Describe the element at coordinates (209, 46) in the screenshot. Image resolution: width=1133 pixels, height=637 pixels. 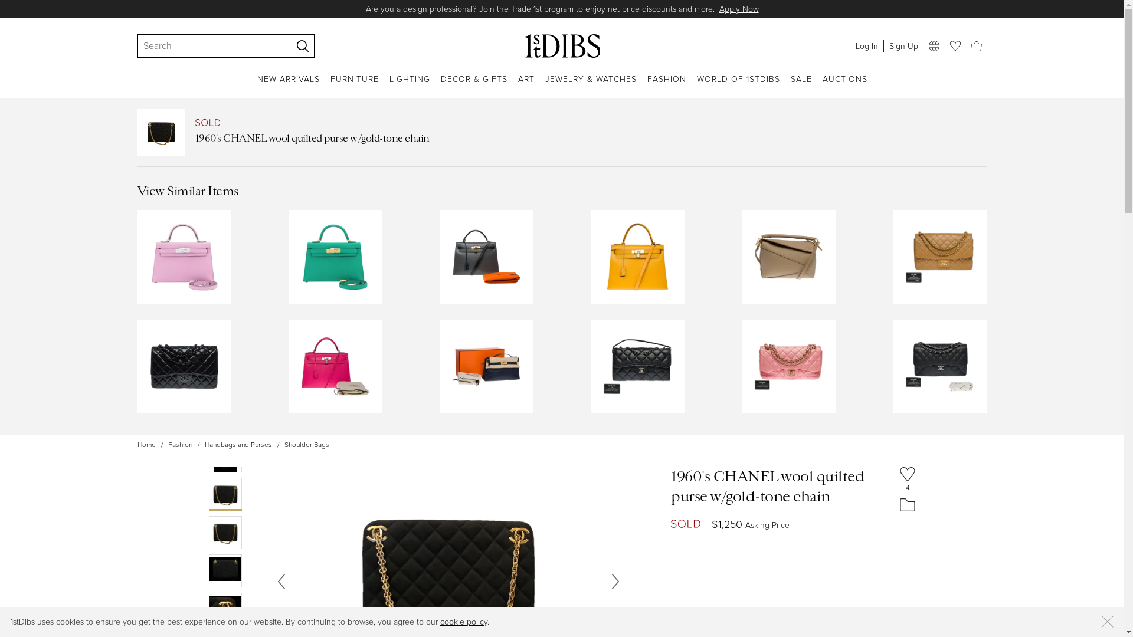
I see `Search` at that location.